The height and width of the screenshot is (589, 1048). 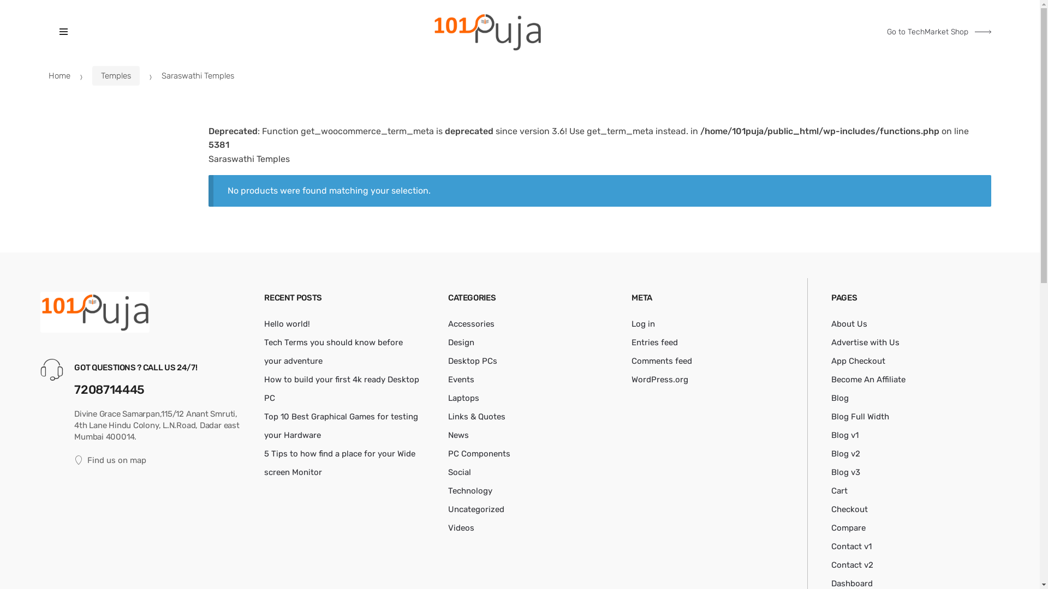 I want to click on Hello world!, so click(x=287, y=324).